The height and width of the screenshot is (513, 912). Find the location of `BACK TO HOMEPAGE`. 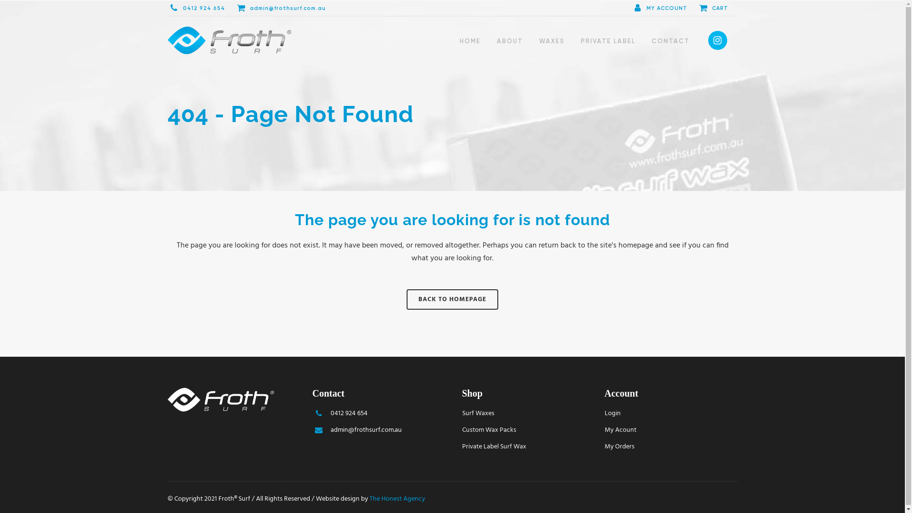

BACK TO HOMEPAGE is located at coordinates (452, 299).